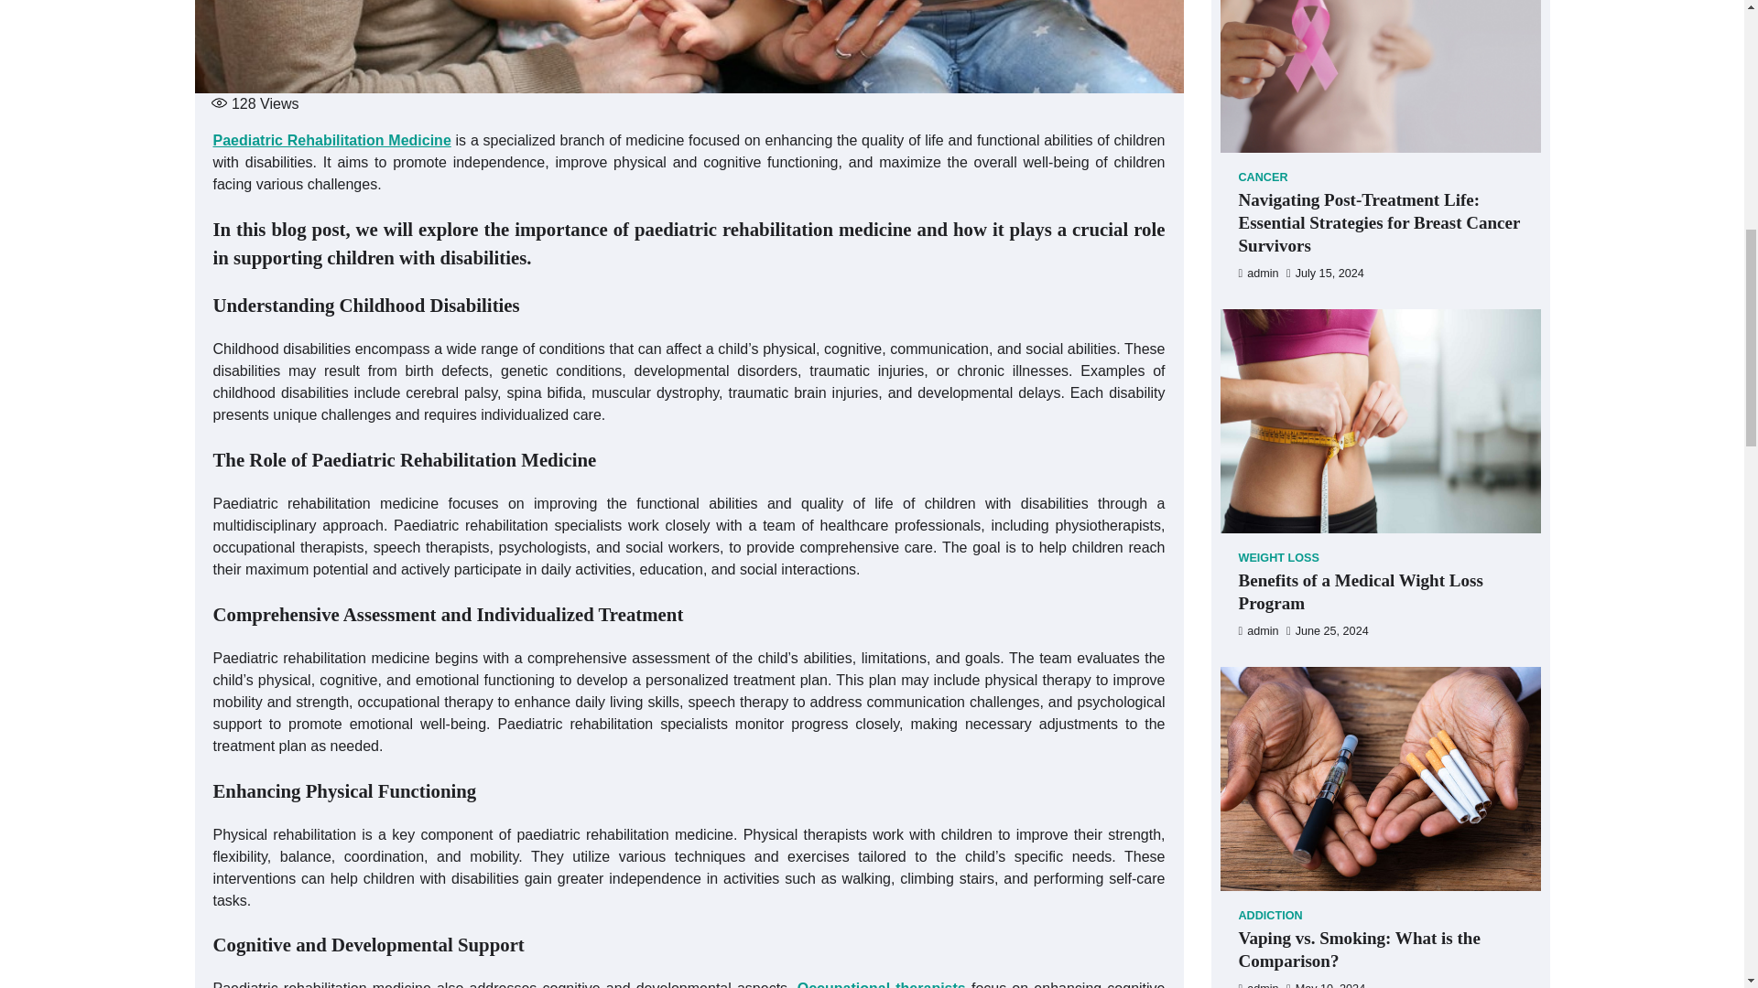 The image size is (1758, 988). What do you see at coordinates (331, 140) in the screenshot?
I see `Paediatric Rehabilitation Medicine` at bounding box center [331, 140].